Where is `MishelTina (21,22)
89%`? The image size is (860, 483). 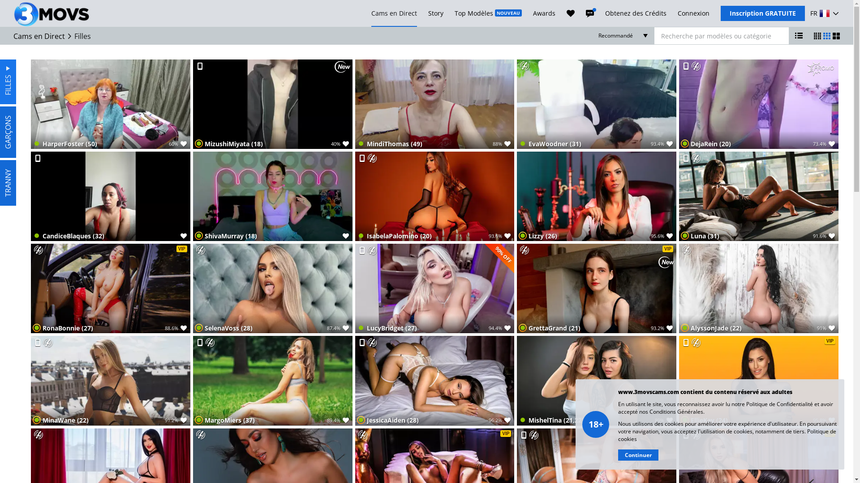 MishelTina (21,22)
89% is located at coordinates (597, 381).